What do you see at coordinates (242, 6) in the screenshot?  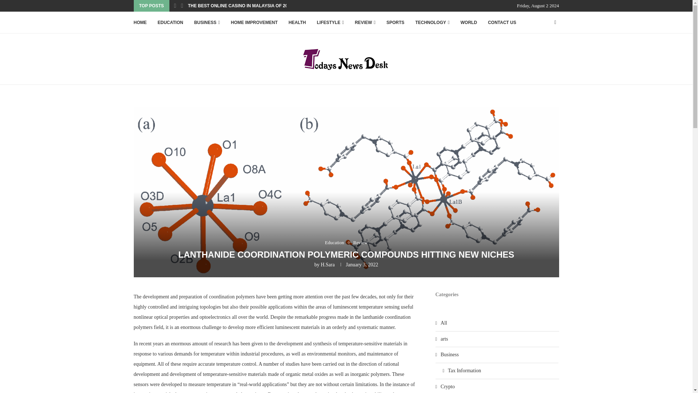 I see `THE BEST ONLINE CASINO IN MALAYSIA OF 2024...` at bounding box center [242, 6].